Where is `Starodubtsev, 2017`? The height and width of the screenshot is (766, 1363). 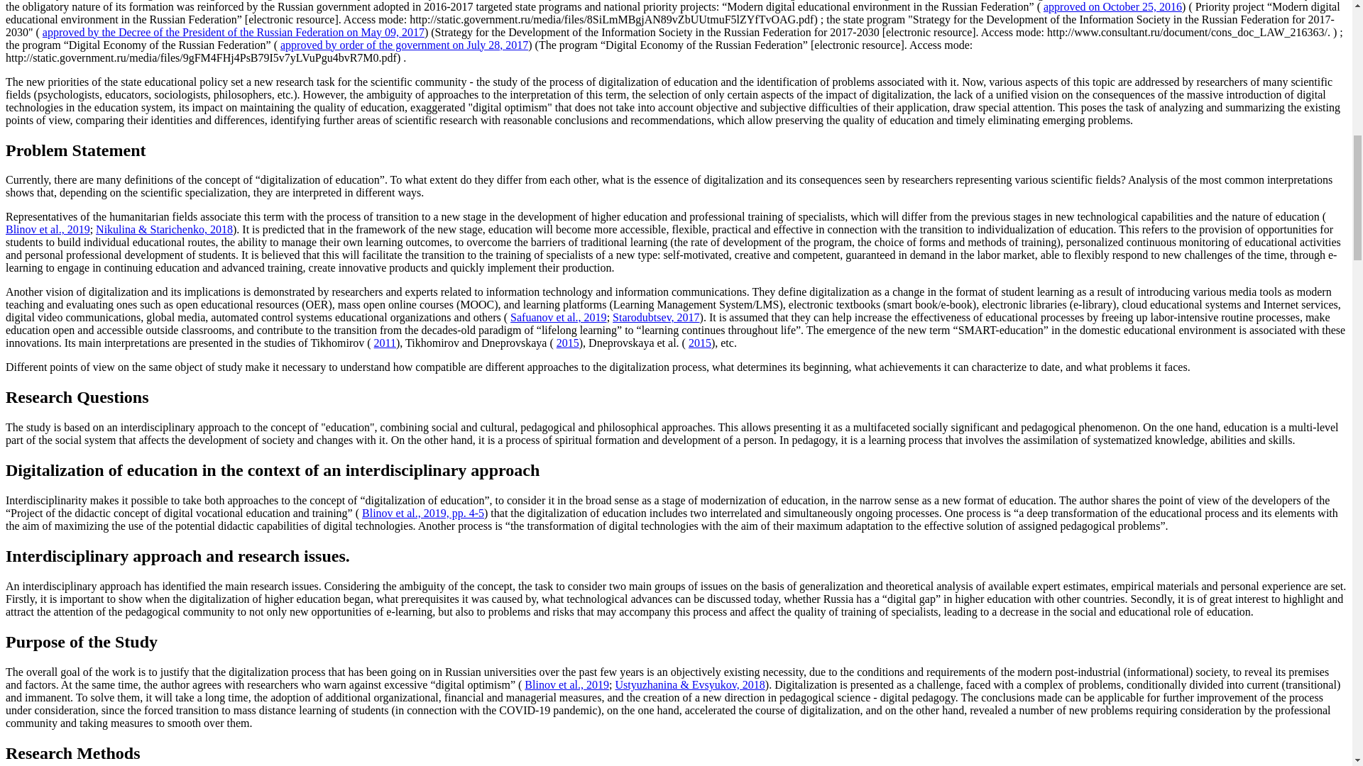 Starodubtsev, 2017 is located at coordinates (656, 316).